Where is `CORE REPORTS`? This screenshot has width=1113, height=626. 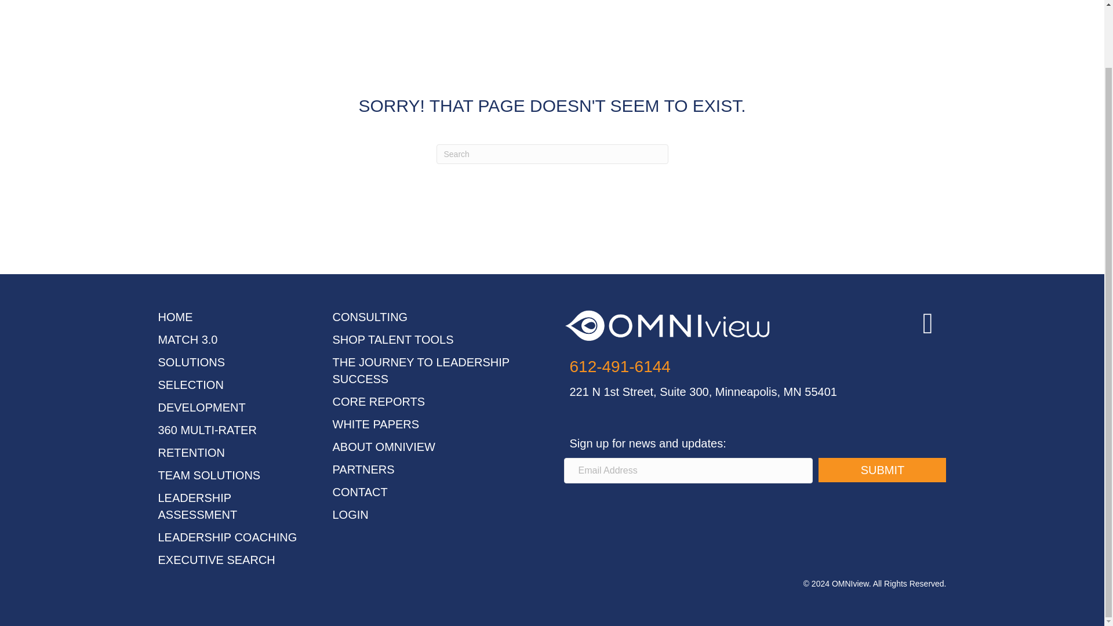 CORE REPORTS is located at coordinates (379, 401).